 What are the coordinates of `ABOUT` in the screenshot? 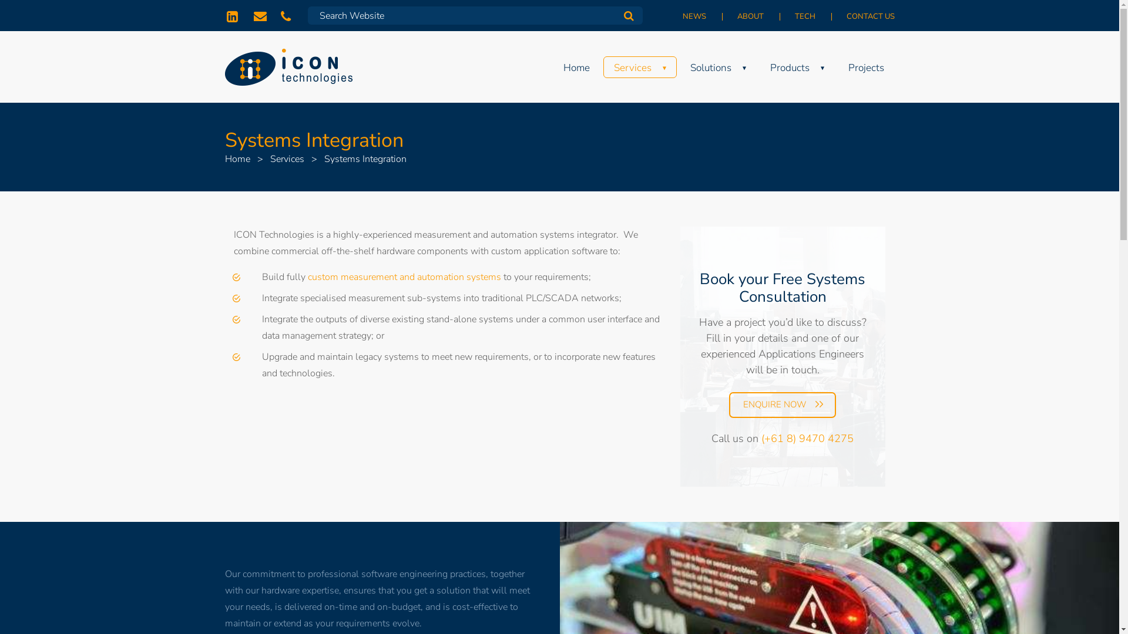 It's located at (751, 16).